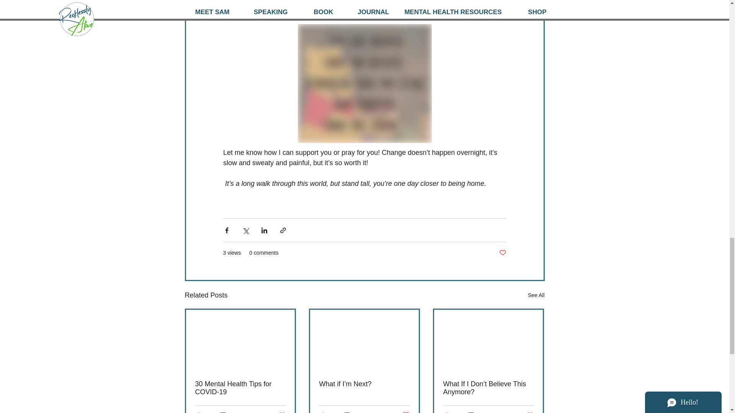 The width and height of the screenshot is (735, 413). I want to click on 2, so click(350, 412).